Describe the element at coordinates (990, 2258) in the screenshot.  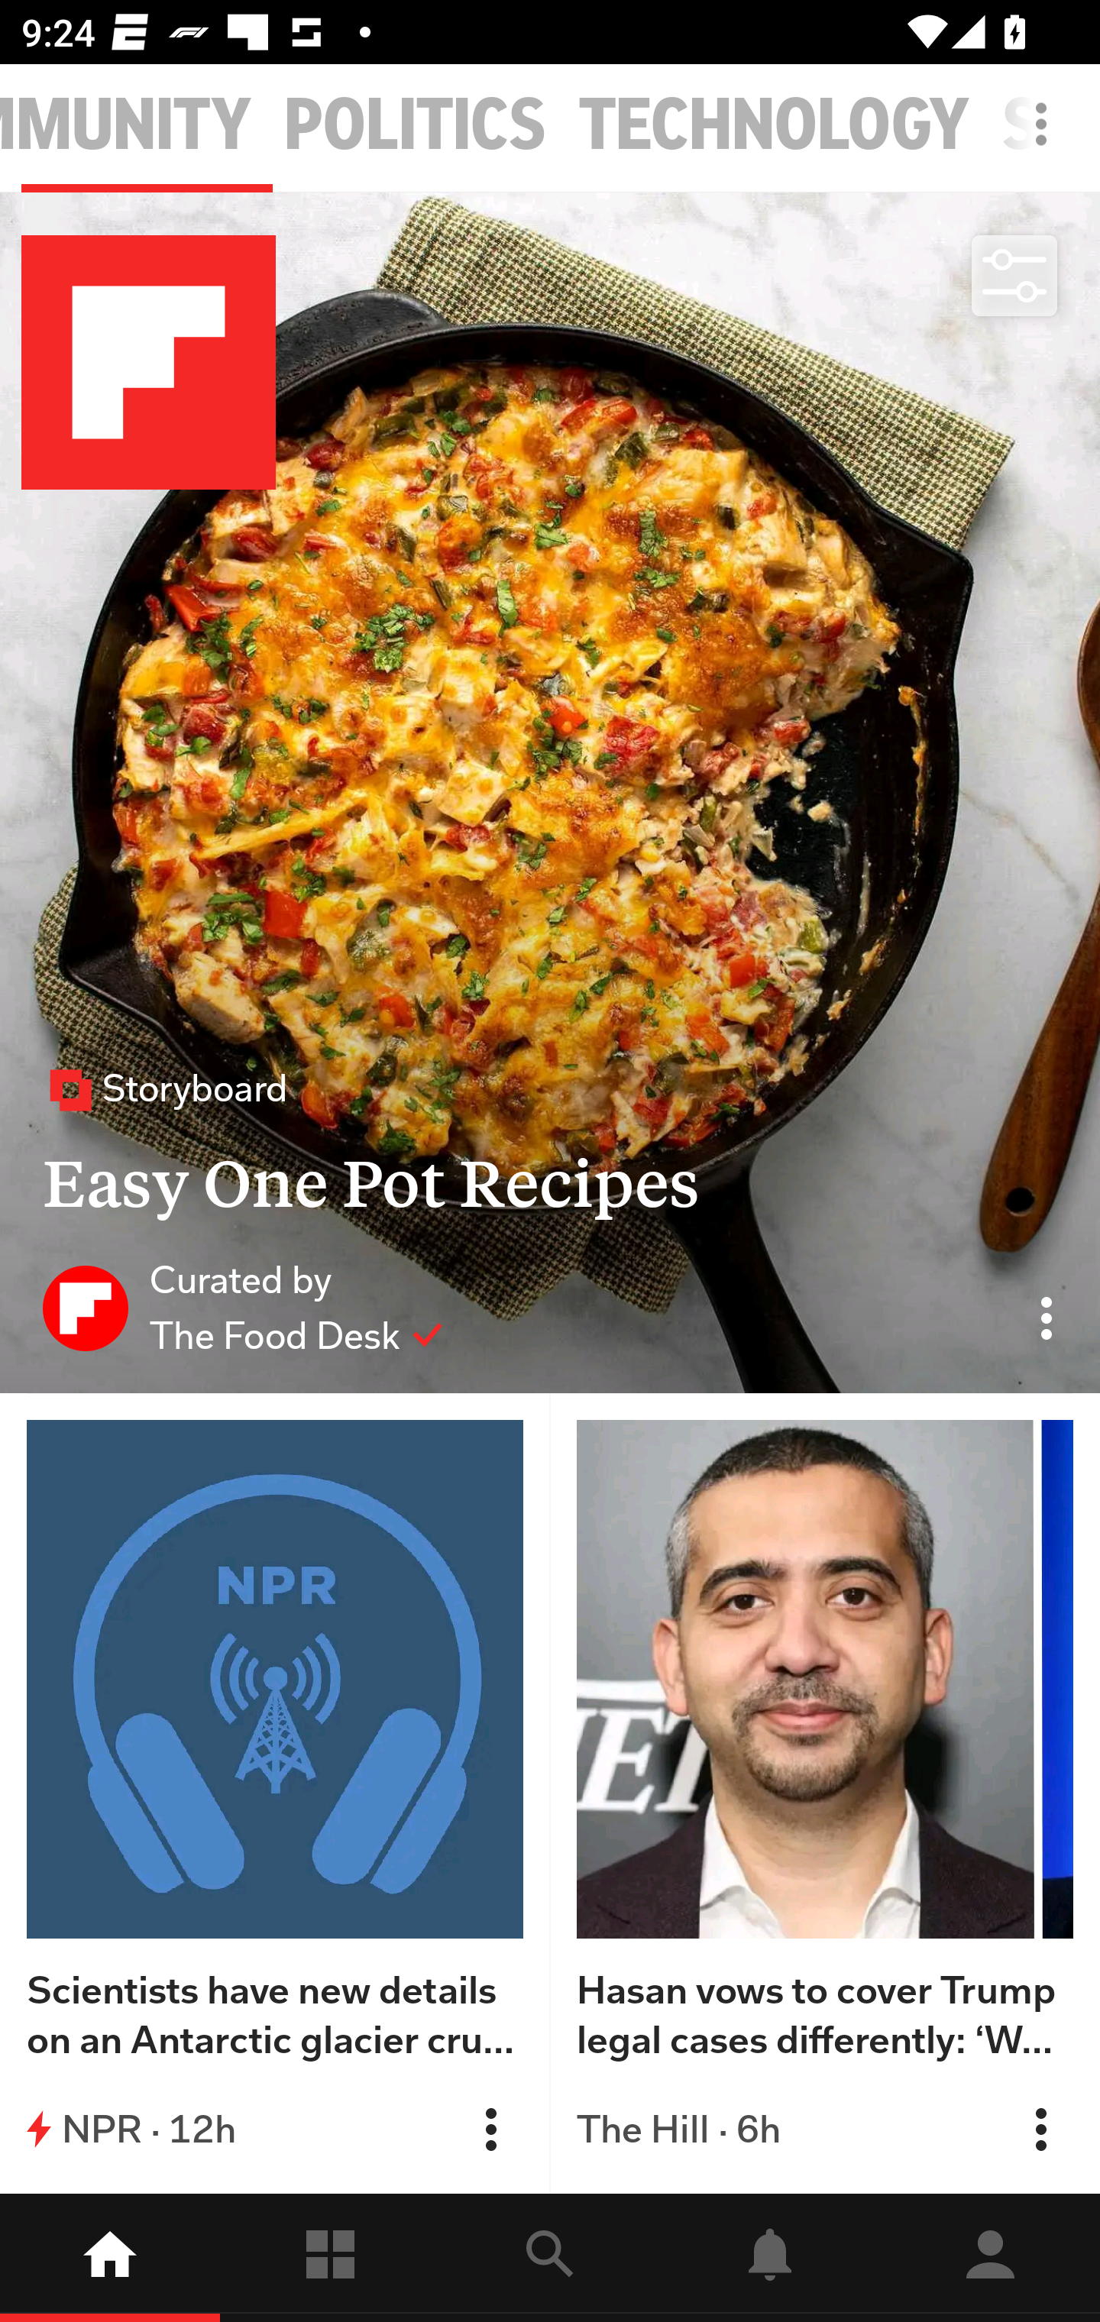
I see `Profile` at that location.